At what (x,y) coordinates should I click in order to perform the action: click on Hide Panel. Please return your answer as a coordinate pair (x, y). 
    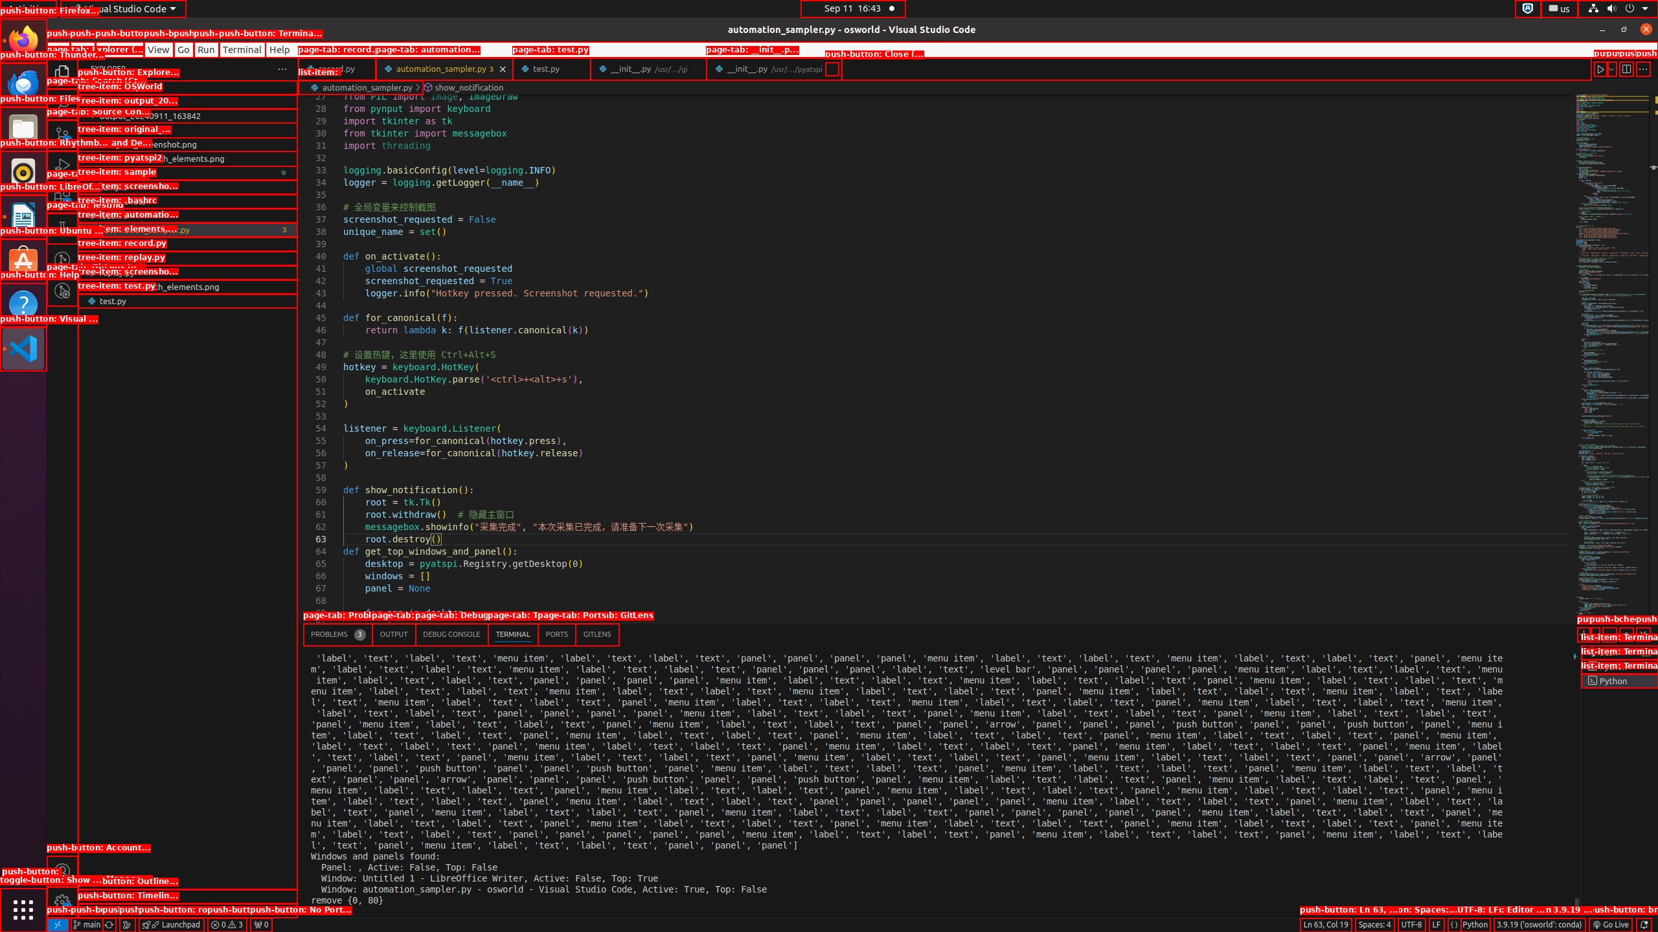
    Looking at the image, I should click on (1643, 634).